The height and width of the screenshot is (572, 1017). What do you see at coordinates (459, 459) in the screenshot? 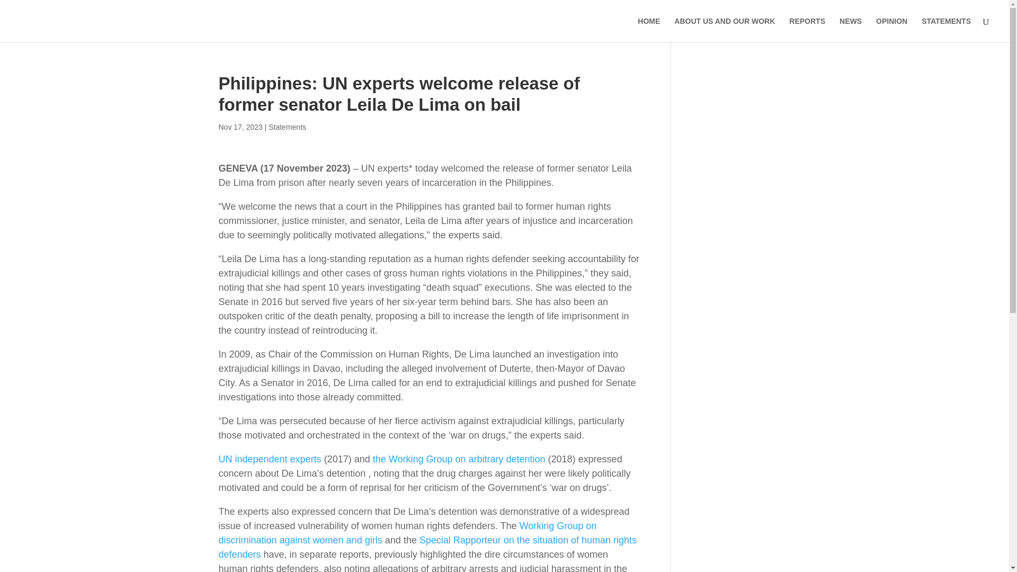
I see `the Working Group on arbitrary detention` at bounding box center [459, 459].